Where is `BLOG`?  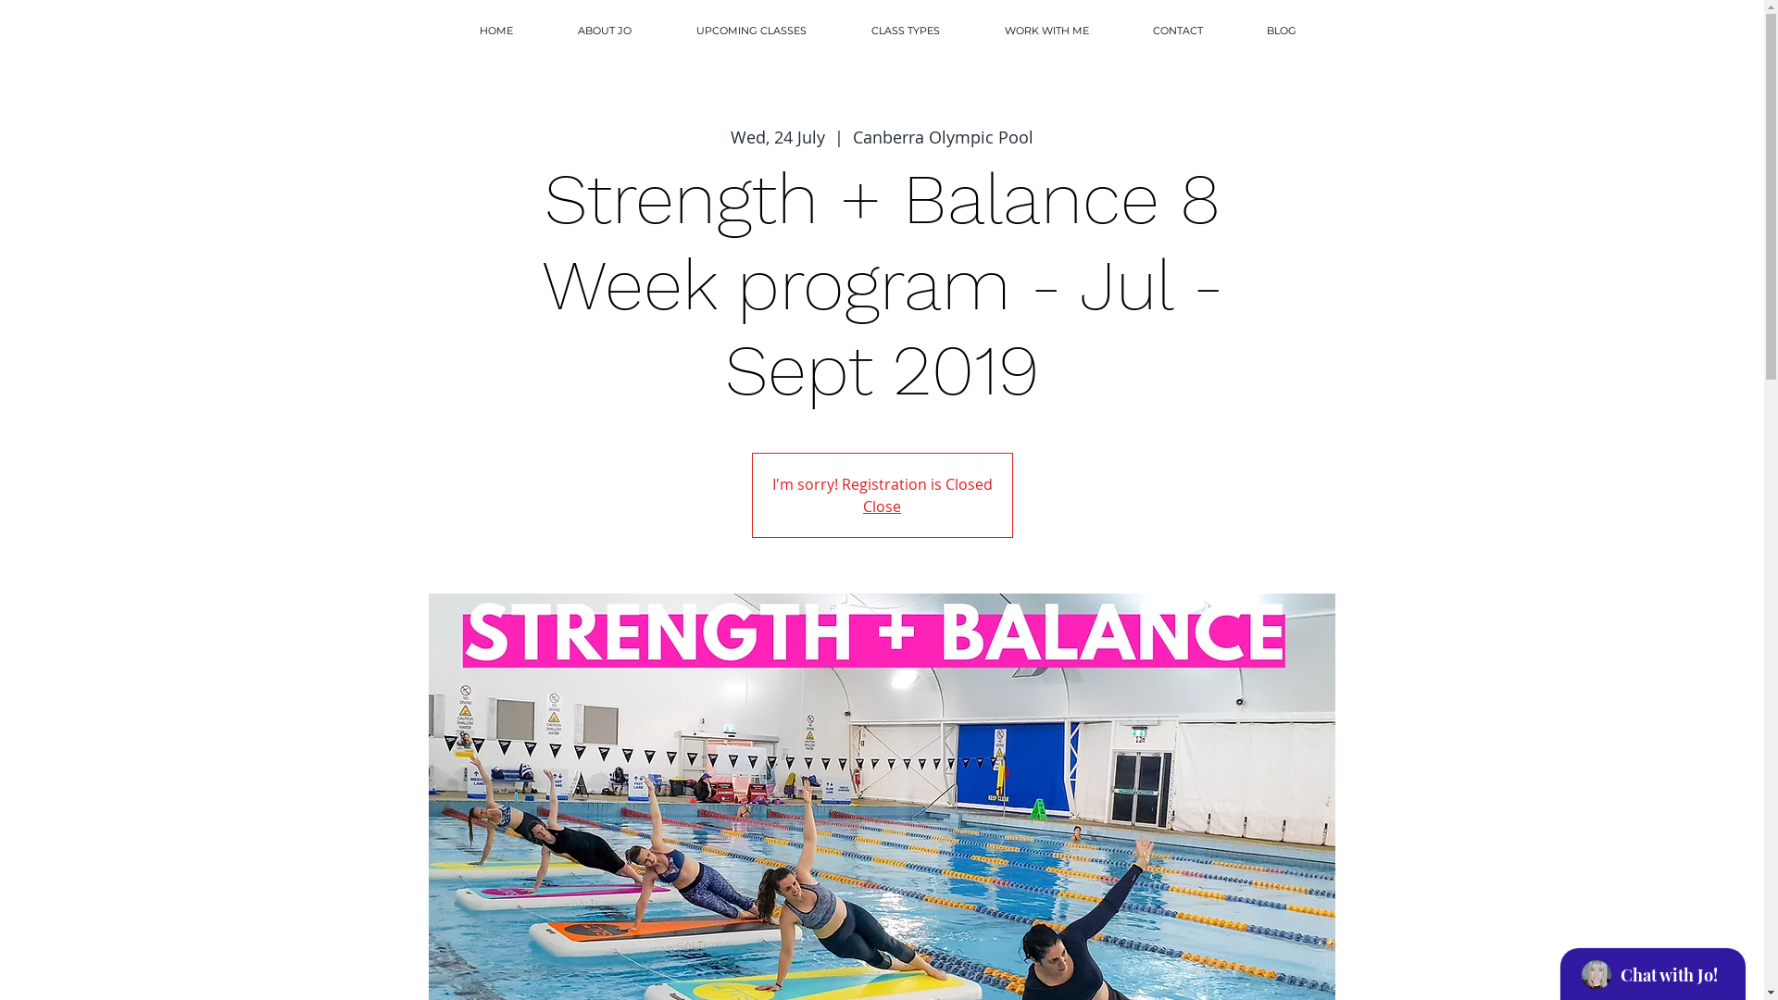 BLOG is located at coordinates (1263, 31).